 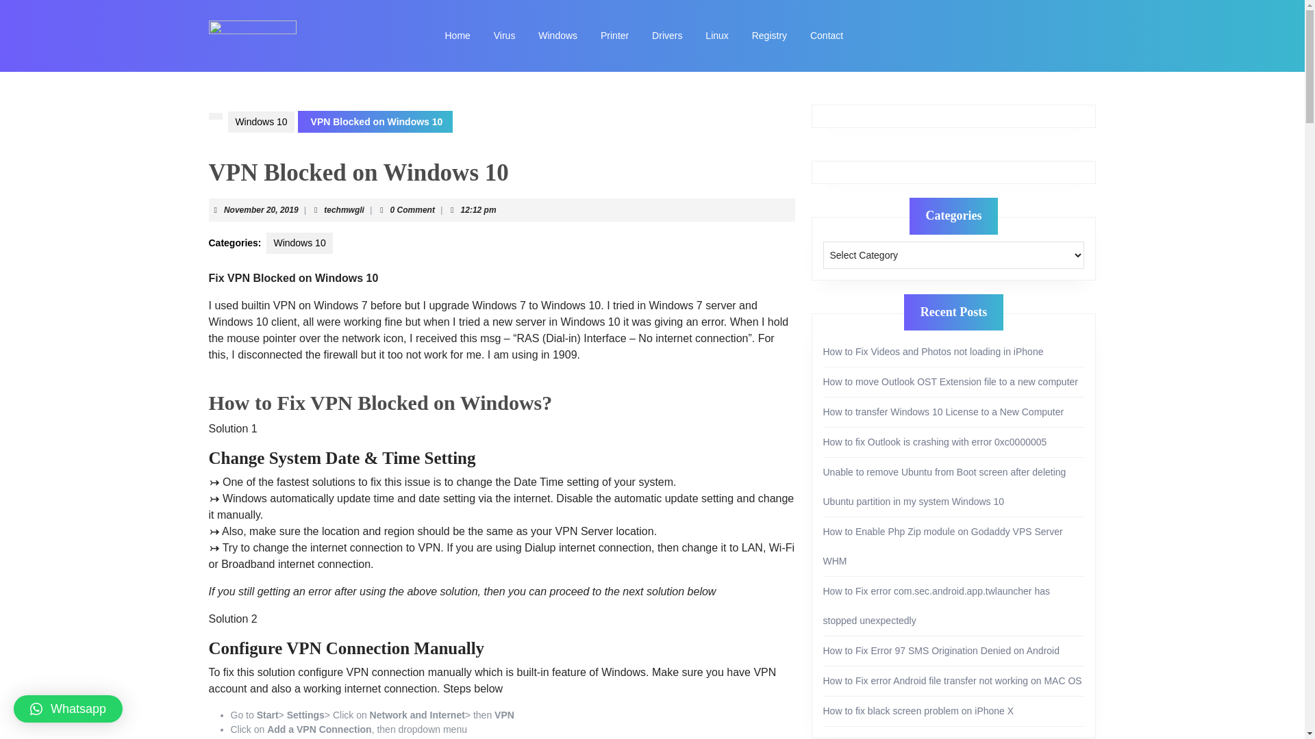 I want to click on Printer, so click(x=615, y=36).